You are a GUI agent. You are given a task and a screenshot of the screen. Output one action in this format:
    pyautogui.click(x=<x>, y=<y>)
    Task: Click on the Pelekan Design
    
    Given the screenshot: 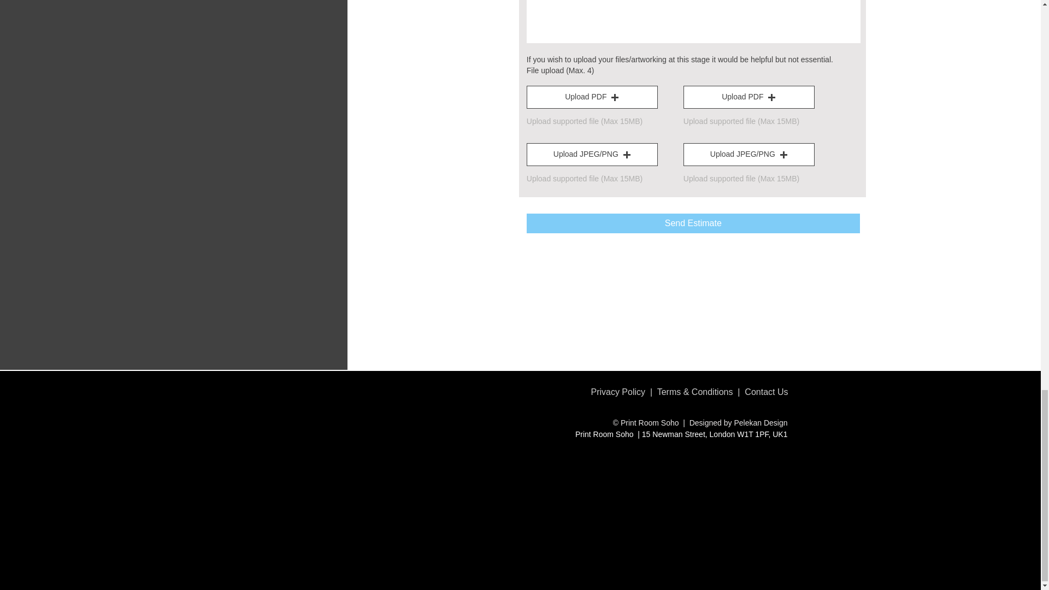 What is the action you would take?
    pyautogui.click(x=761, y=422)
    